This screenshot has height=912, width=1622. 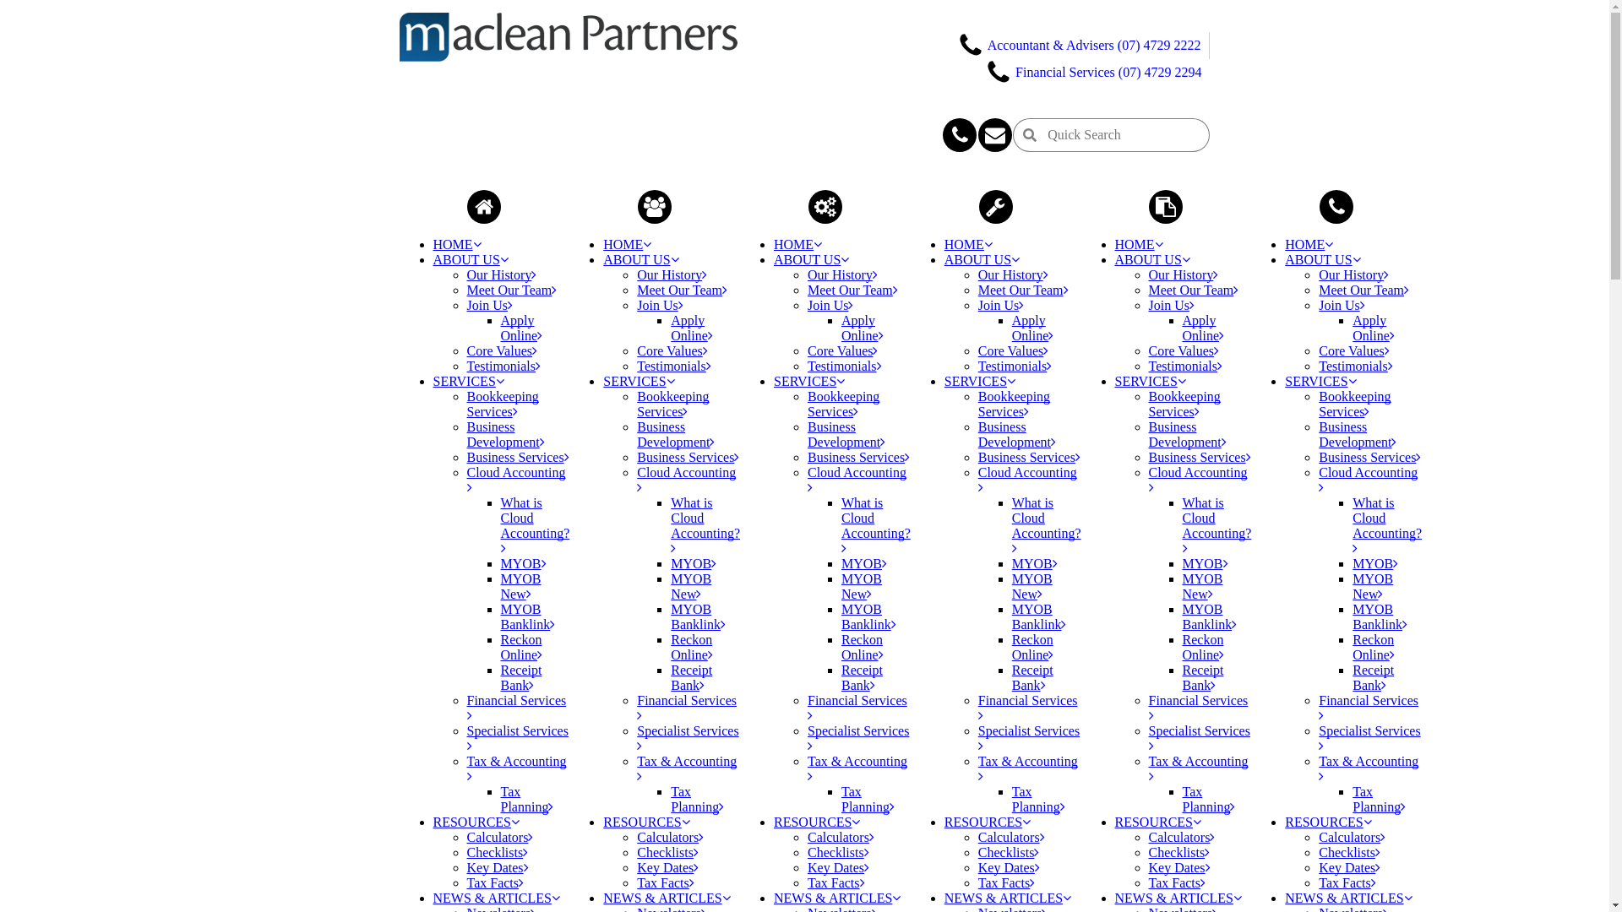 What do you see at coordinates (1166, 207) in the screenshot?
I see `news___articles` at bounding box center [1166, 207].